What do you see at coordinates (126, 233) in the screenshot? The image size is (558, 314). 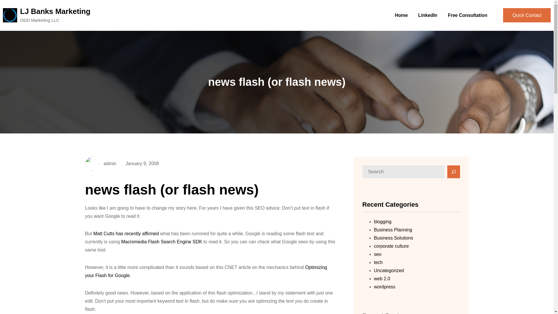 I see `Matt Cutts has recently affirmed` at bounding box center [126, 233].